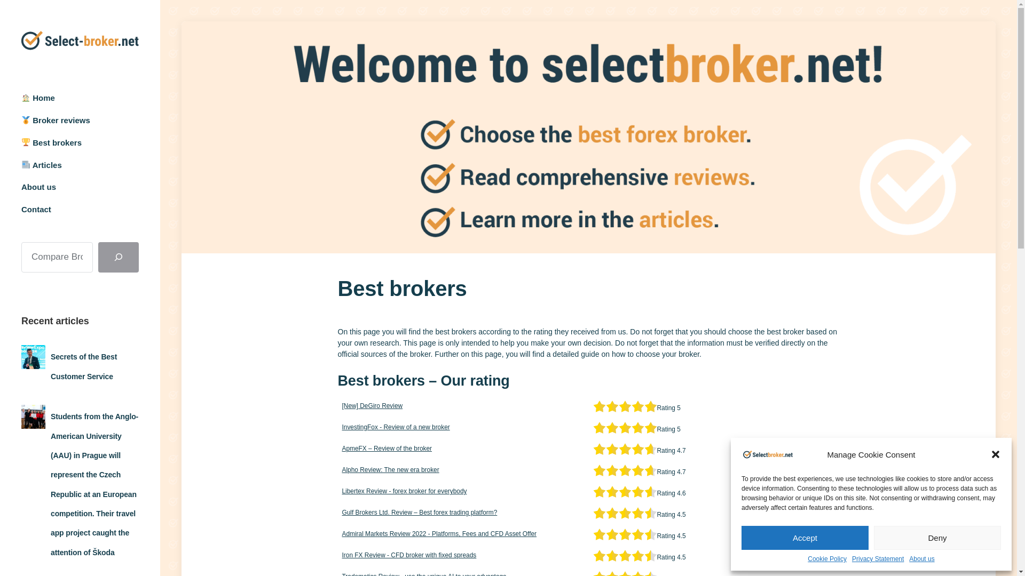  I want to click on Articles, so click(42, 165).